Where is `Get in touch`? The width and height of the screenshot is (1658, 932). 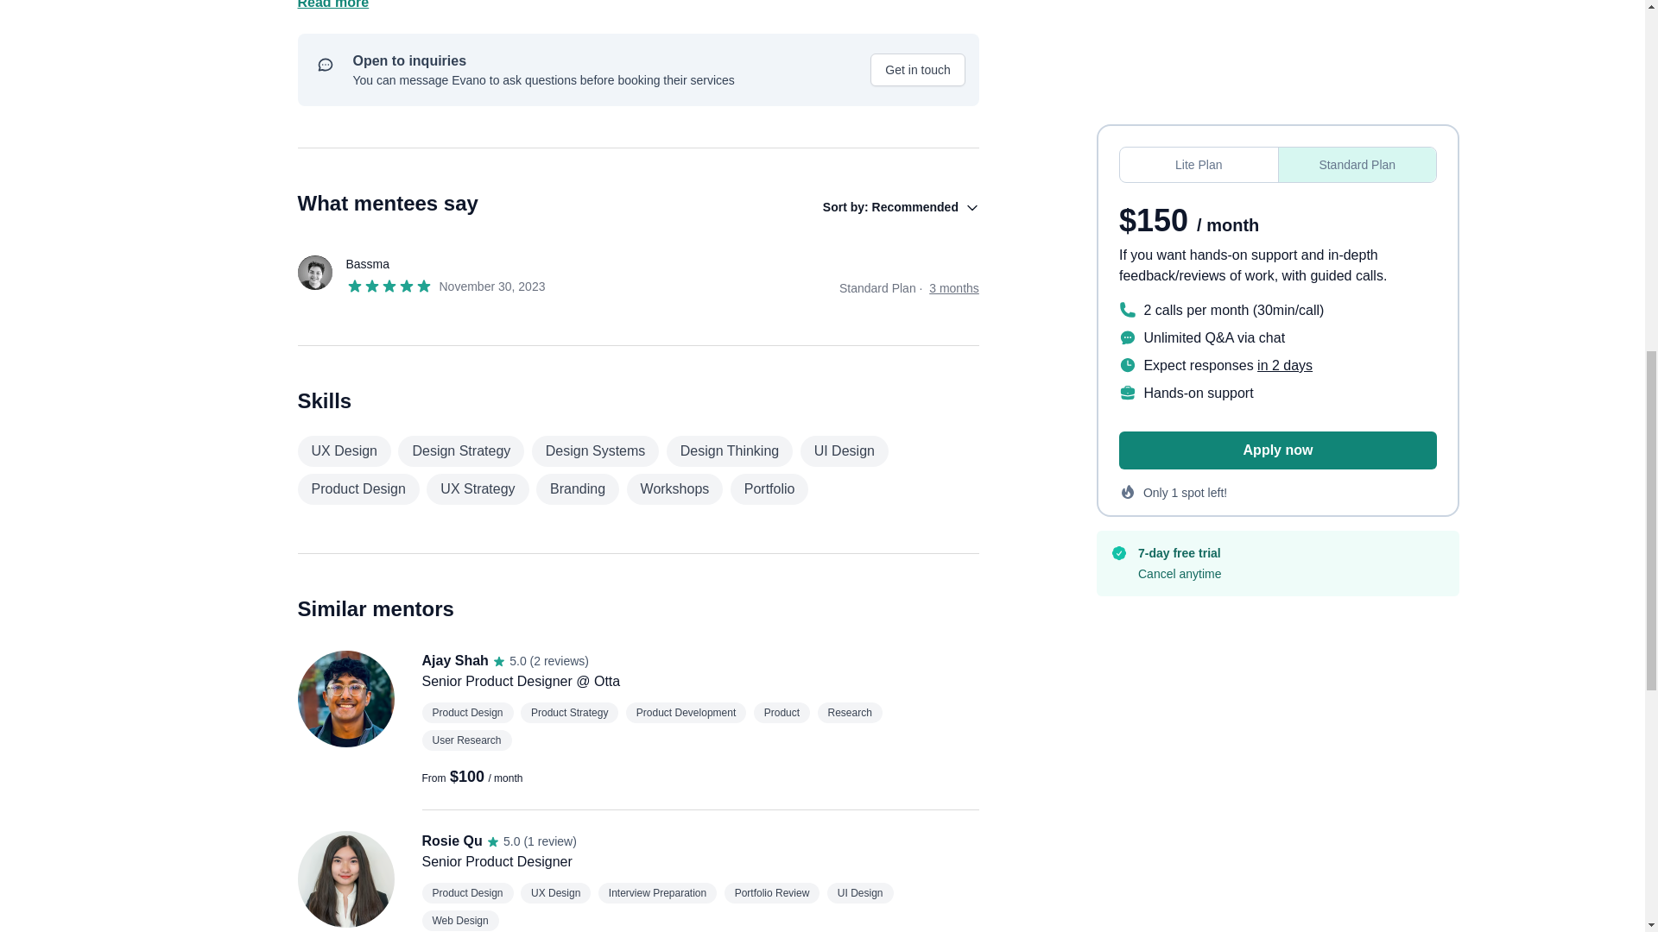
Get in touch is located at coordinates (917, 69).